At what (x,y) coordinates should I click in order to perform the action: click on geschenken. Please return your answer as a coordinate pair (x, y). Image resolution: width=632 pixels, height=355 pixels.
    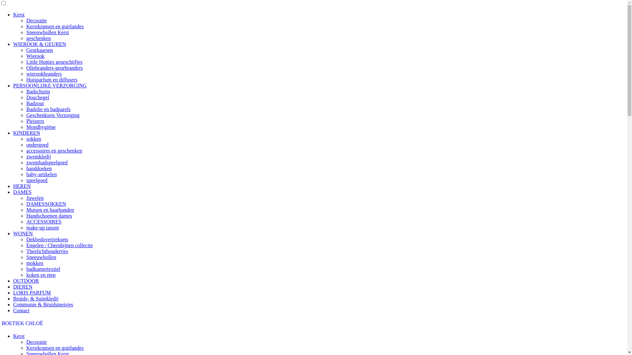
    Looking at the image, I should click on (39, 38).